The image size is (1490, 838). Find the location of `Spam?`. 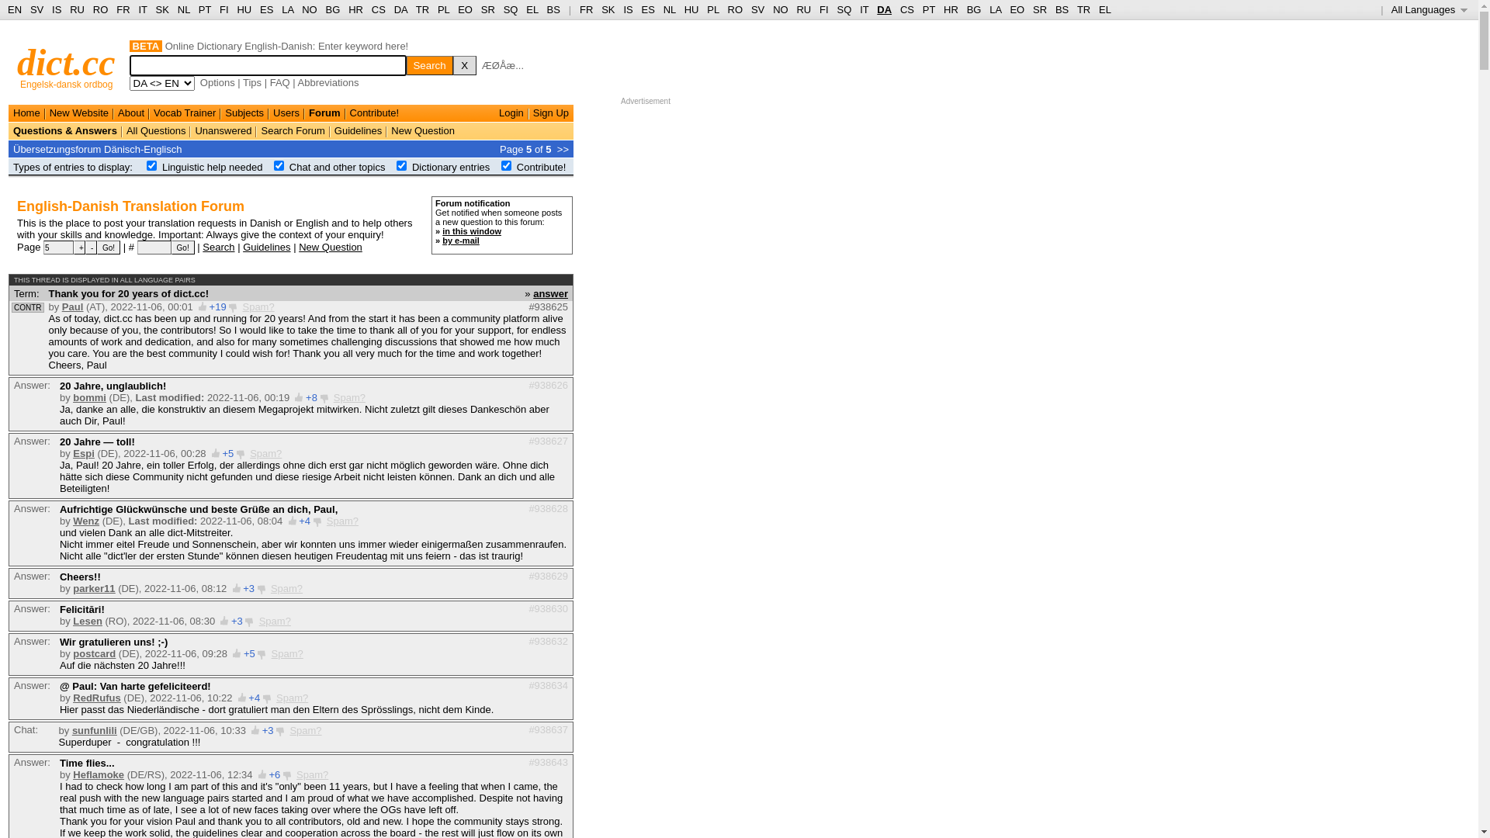

Spam? is located at coordinates (306, 731).